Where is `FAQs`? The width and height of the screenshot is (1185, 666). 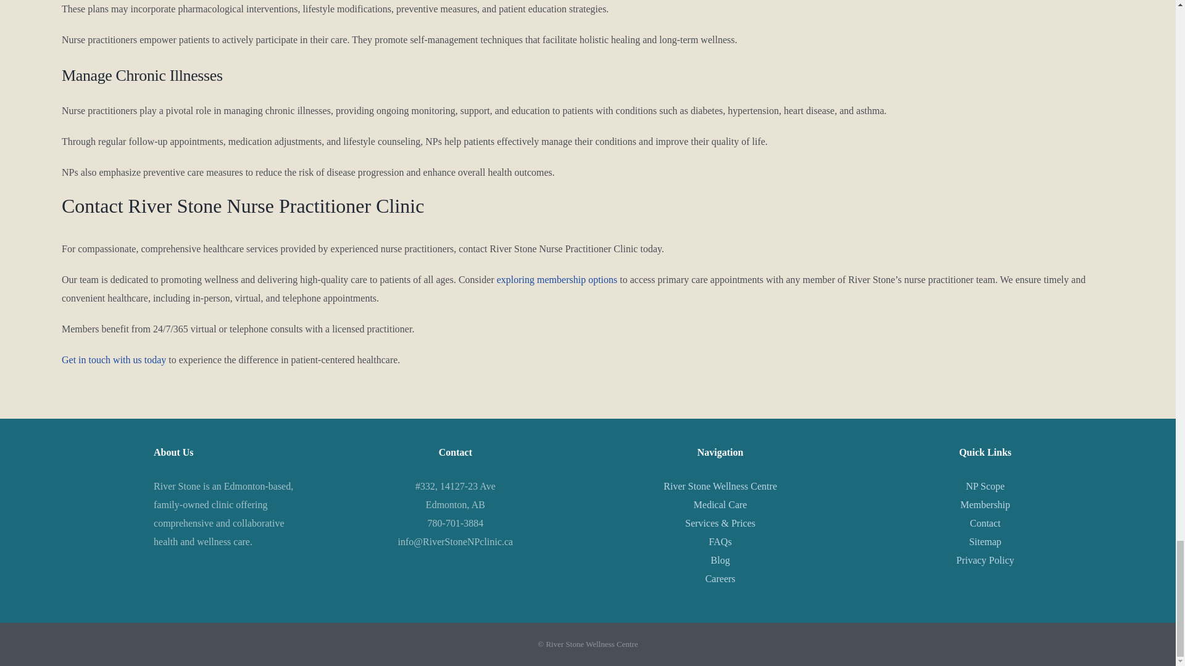
FAQs is located at coordinates (720, 541).